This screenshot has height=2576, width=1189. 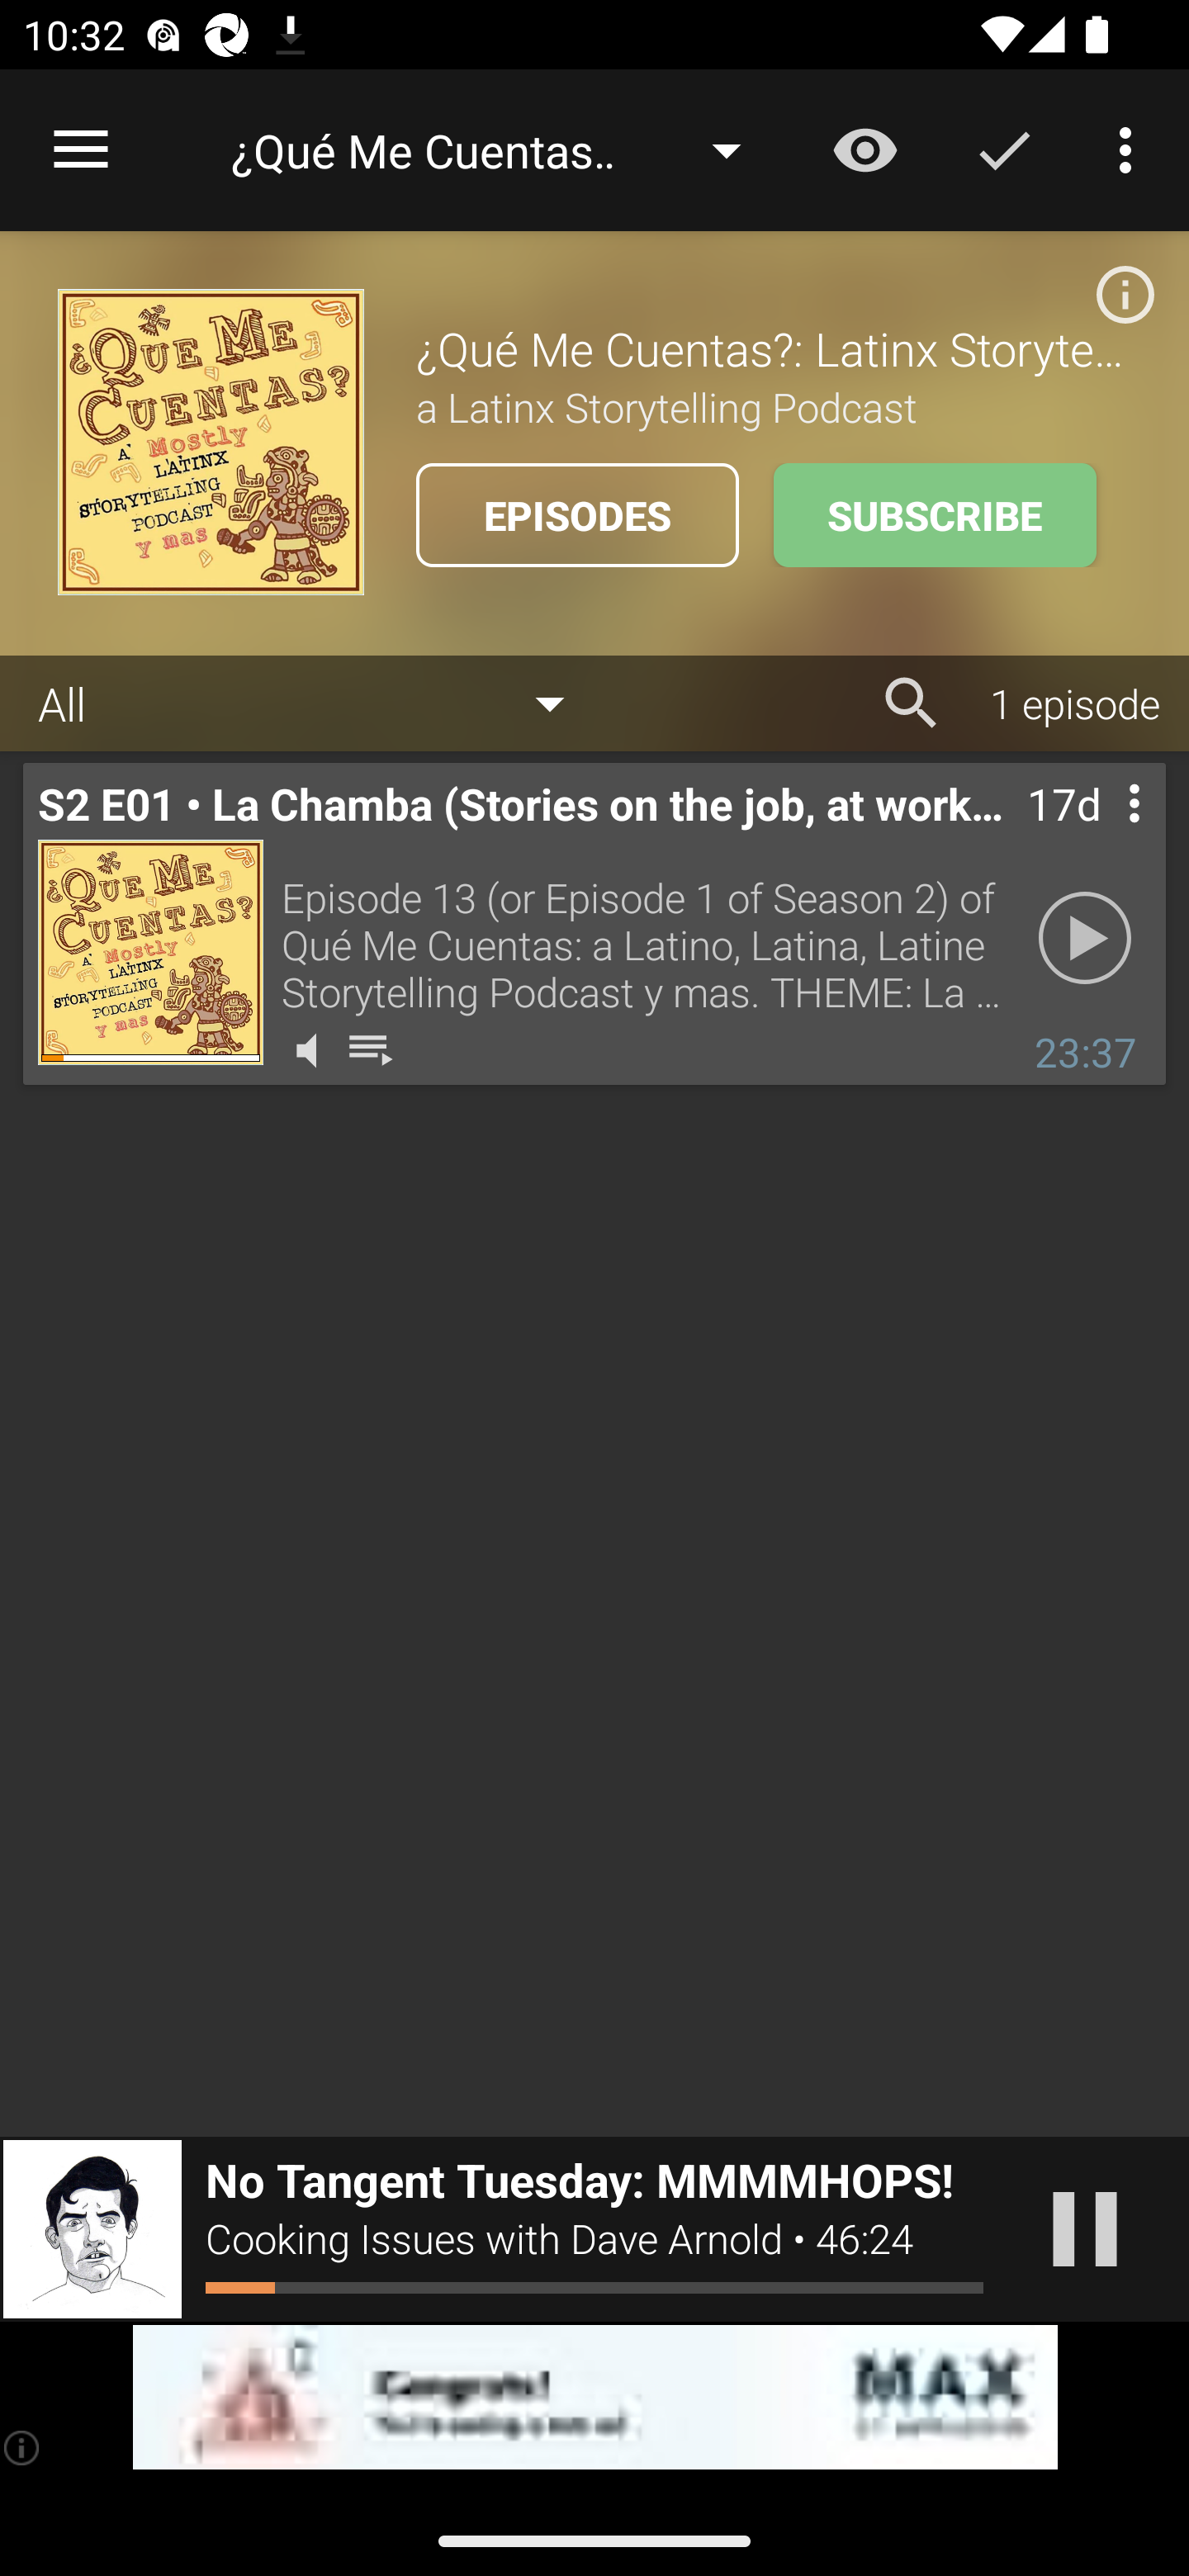 What do you see at coordinates (1131, 149) in the screenshot?
I see `More options` at bounding box center [1131, 149].